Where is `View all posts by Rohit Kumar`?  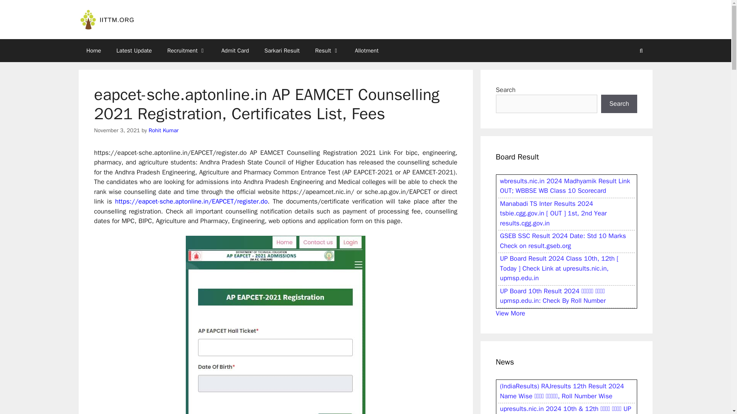 View all posts by Rohit Kumar is located at coordinates (164, 130).